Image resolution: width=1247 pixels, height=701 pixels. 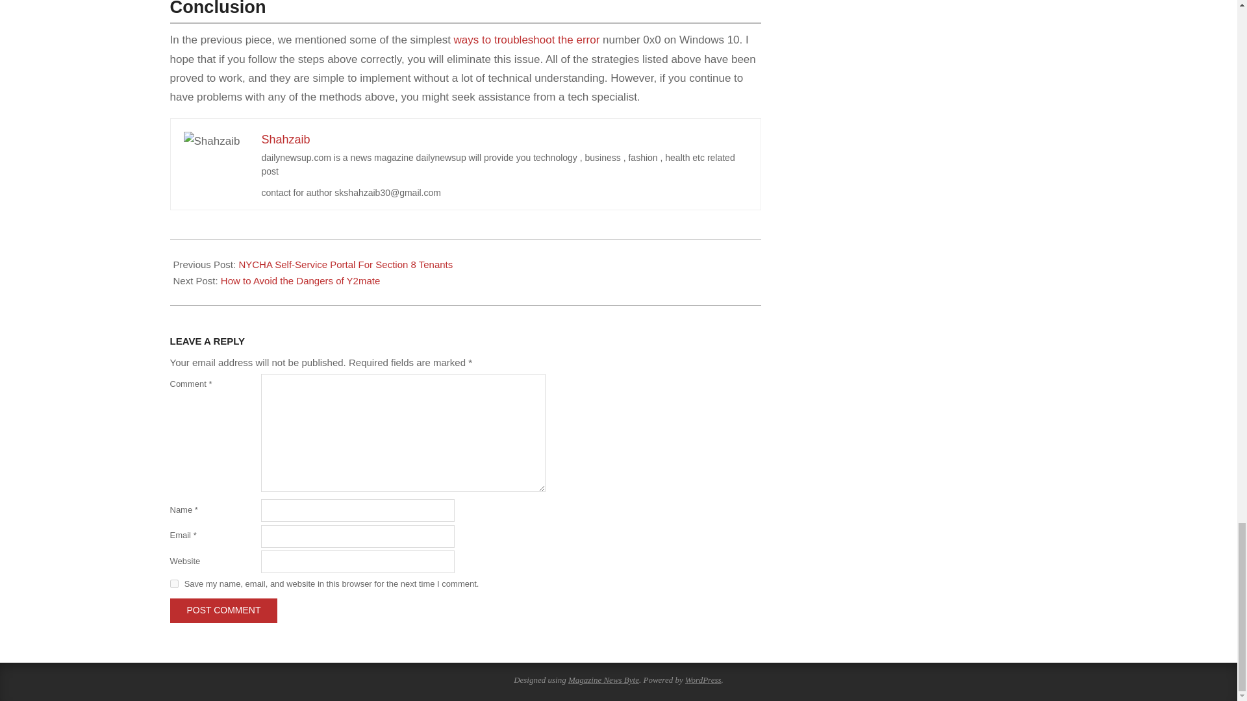 I want to click on yes, so click(x=174, y=584).